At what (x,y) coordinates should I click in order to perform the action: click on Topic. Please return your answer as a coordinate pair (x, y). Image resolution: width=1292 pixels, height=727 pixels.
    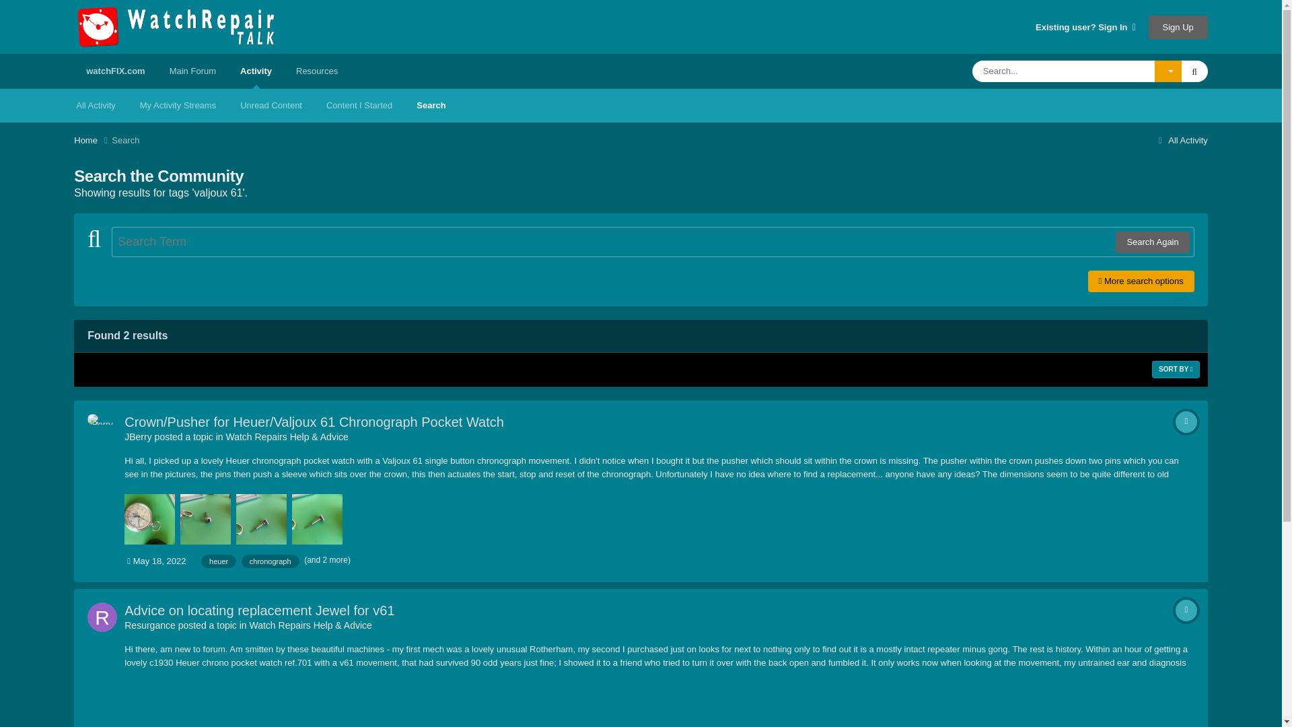
    Looking at the image, I should click on (1186, 611).